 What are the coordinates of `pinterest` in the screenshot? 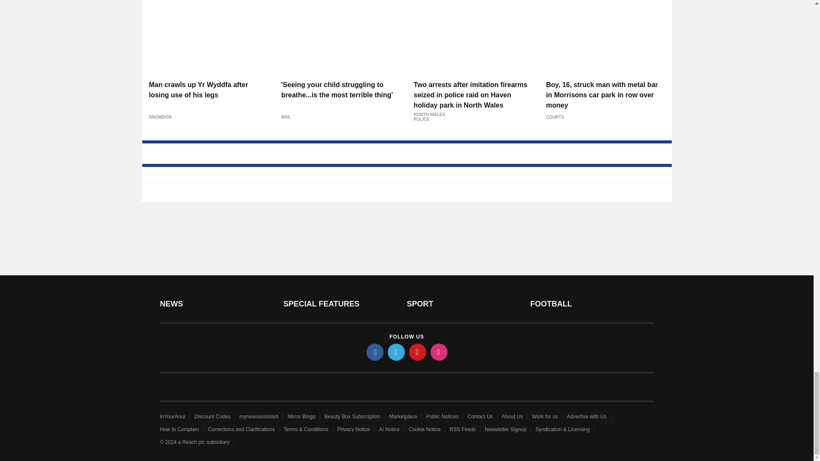 It's located at (418, 352).